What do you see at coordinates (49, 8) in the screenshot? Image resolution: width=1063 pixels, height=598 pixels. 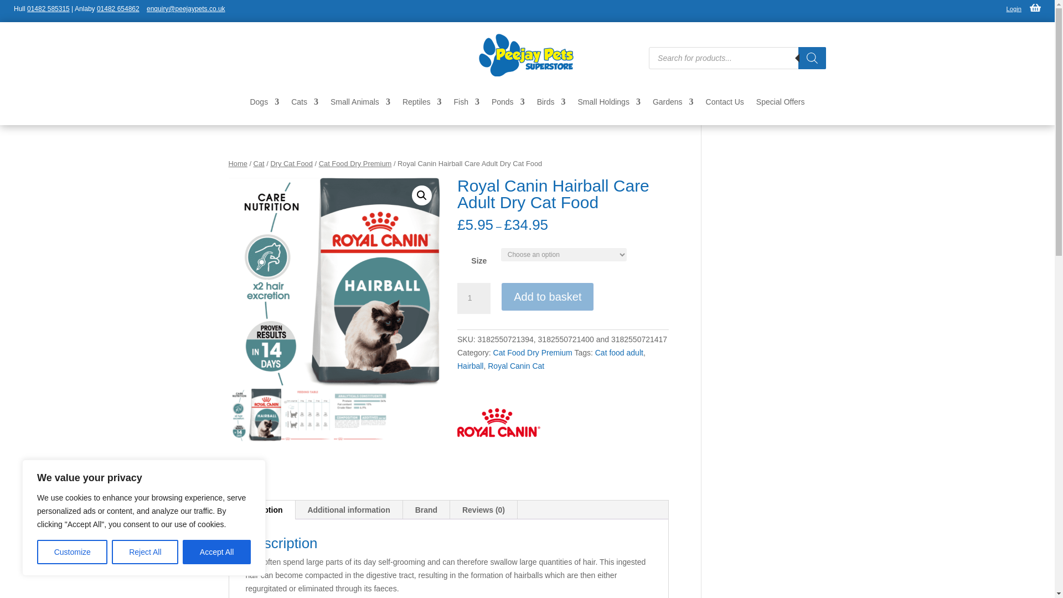 I see `01482 585315` at bounding box center [49, 8].